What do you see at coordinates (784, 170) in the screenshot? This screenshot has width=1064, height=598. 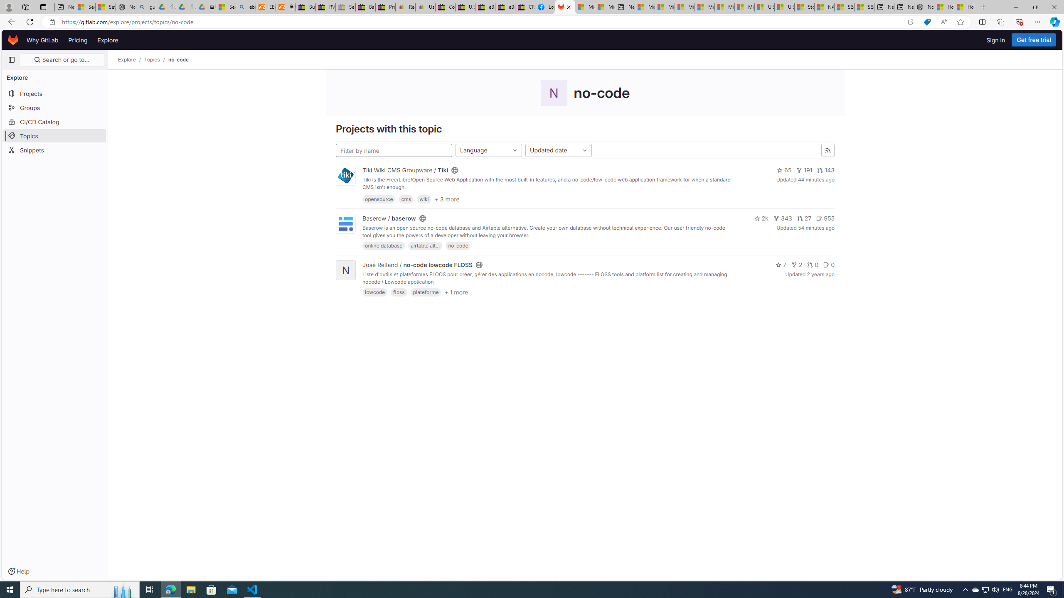 I see `65` at bounding box center [784, 170].